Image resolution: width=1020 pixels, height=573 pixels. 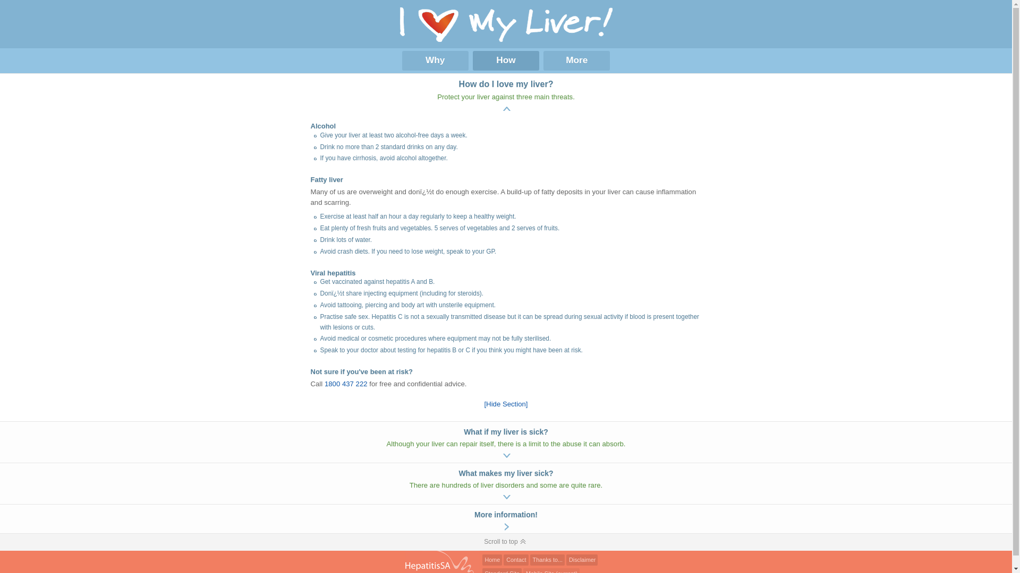 What do you see at coordinates (506, 542) in the screenshot?
I see `Scroll to top` at bounding box center [506, 542].